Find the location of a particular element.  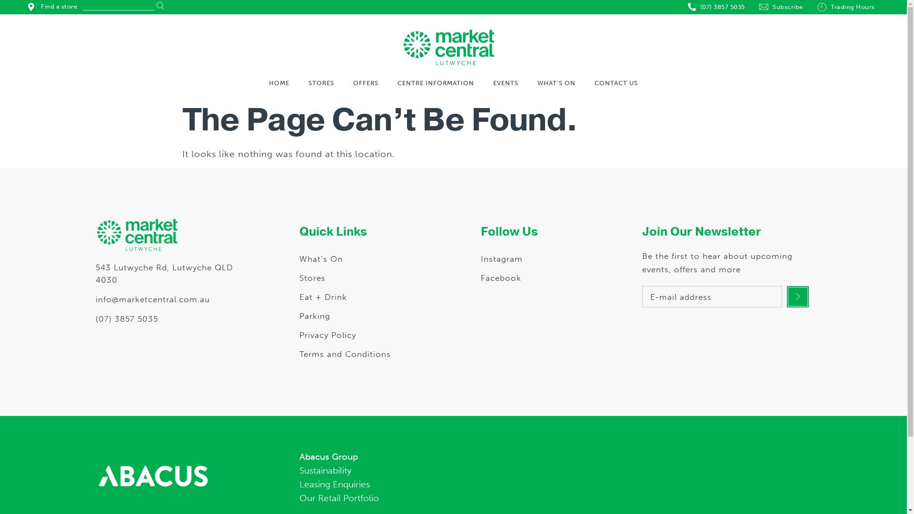

Facebook is located at coordinates (501, 278).